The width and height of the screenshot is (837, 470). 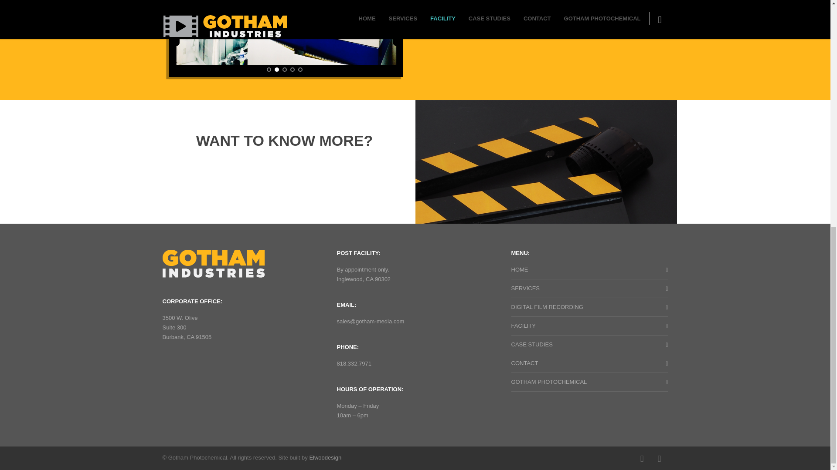 I want to click on 2, so click(x=276, y=70).